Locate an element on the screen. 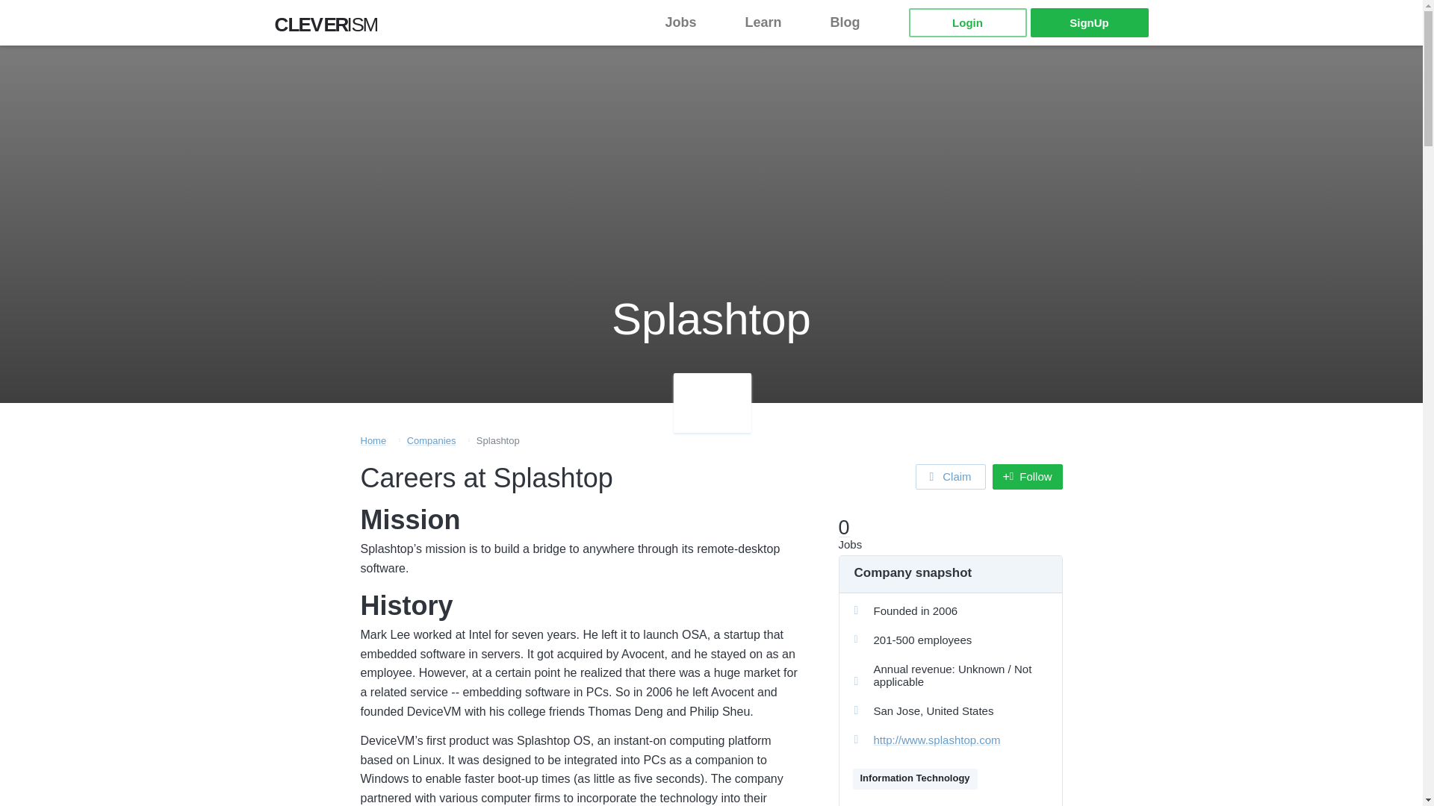  Home is located at coordinates (432, 440).